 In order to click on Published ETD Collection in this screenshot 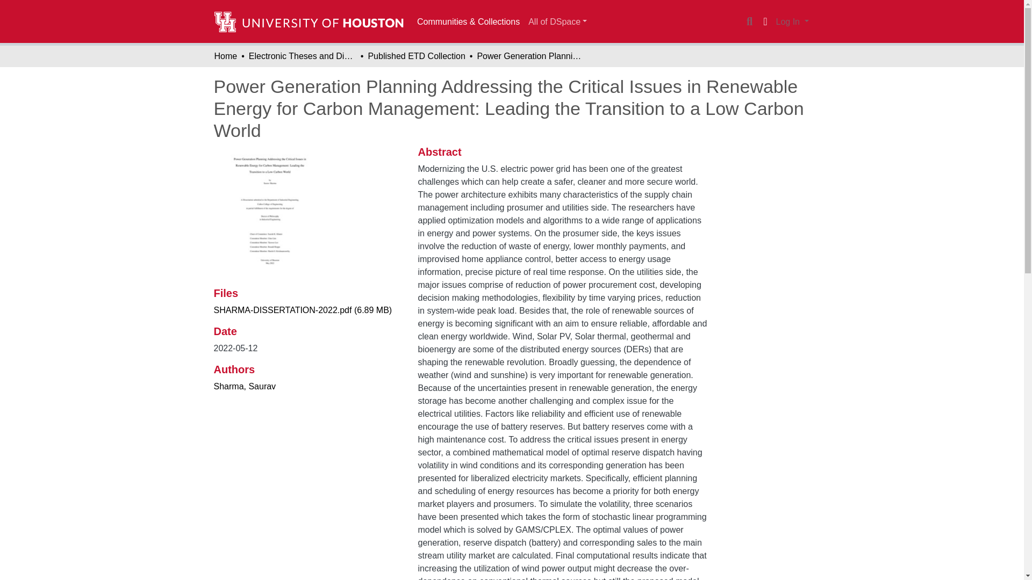, I will do `click(416, 56)`.